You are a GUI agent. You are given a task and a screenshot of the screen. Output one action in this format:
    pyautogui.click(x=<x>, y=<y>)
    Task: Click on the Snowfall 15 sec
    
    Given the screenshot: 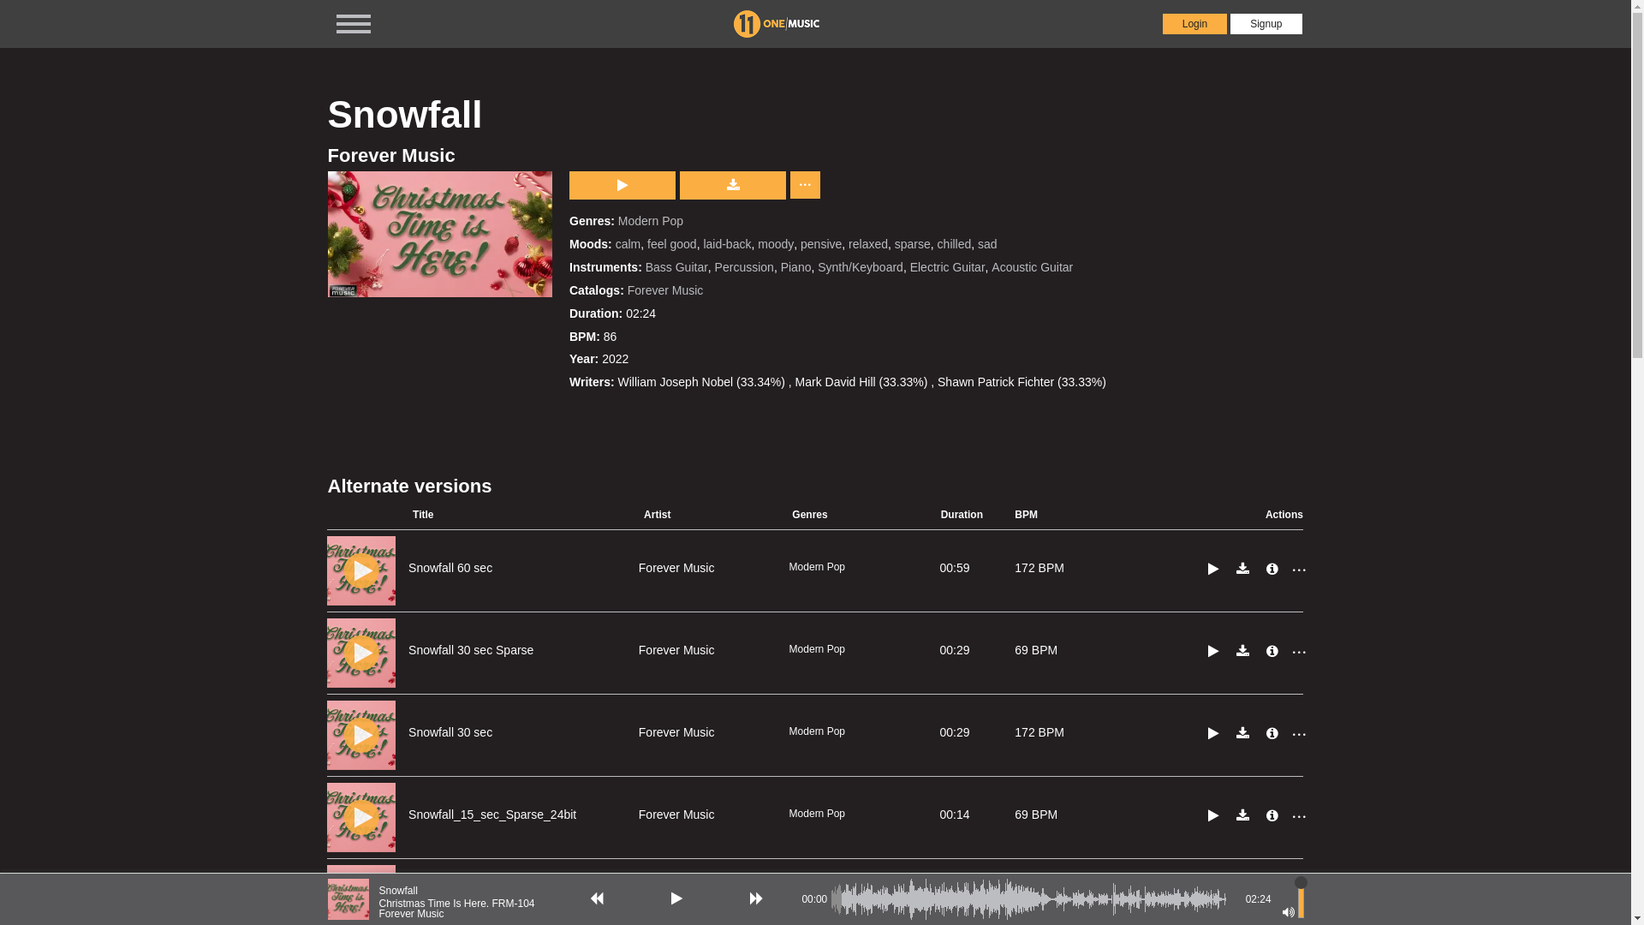 What is the action you would take?
    pyautogui.click(x=450, y=896)
    